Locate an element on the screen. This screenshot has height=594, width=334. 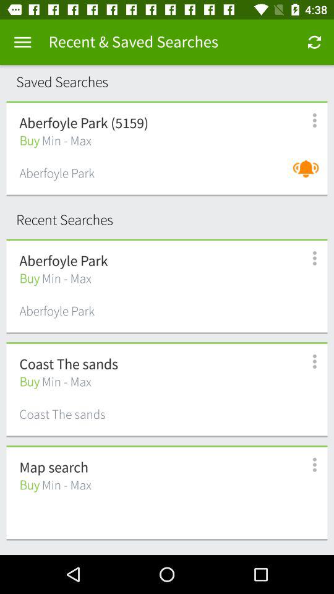
see search options is located at coordinates (308, 361).